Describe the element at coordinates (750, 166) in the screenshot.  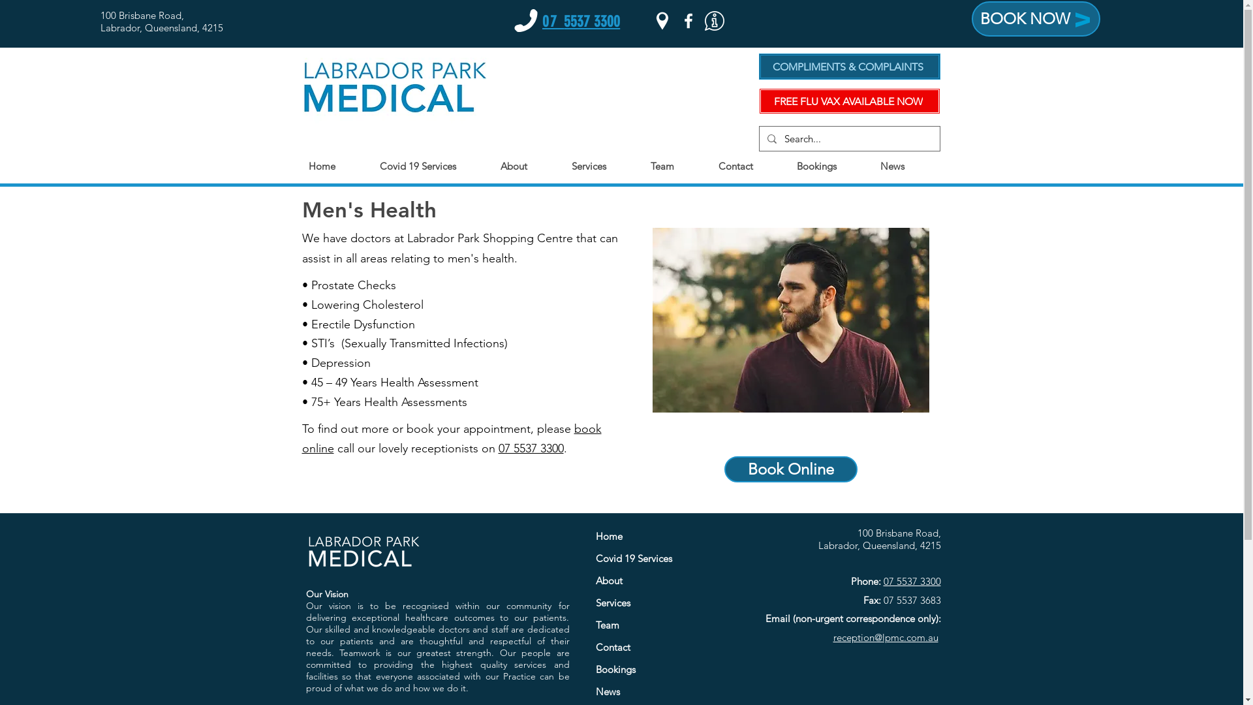
I see `Contact` at that location.